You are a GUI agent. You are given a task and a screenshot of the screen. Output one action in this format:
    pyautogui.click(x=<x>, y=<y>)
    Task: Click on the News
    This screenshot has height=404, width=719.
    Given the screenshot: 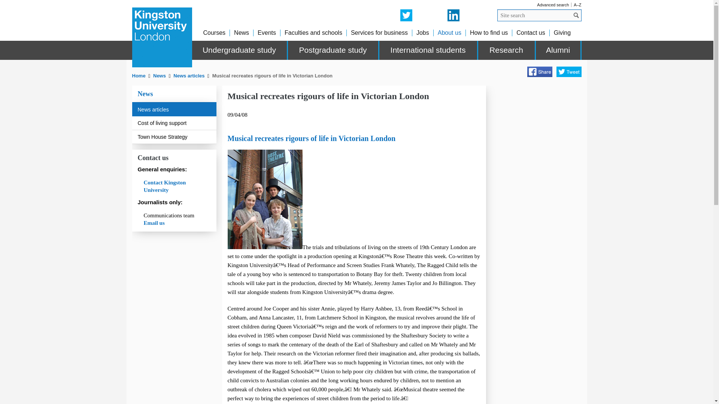 What is the action you would take?
    pyautogui.click(x=160, y=76)
    